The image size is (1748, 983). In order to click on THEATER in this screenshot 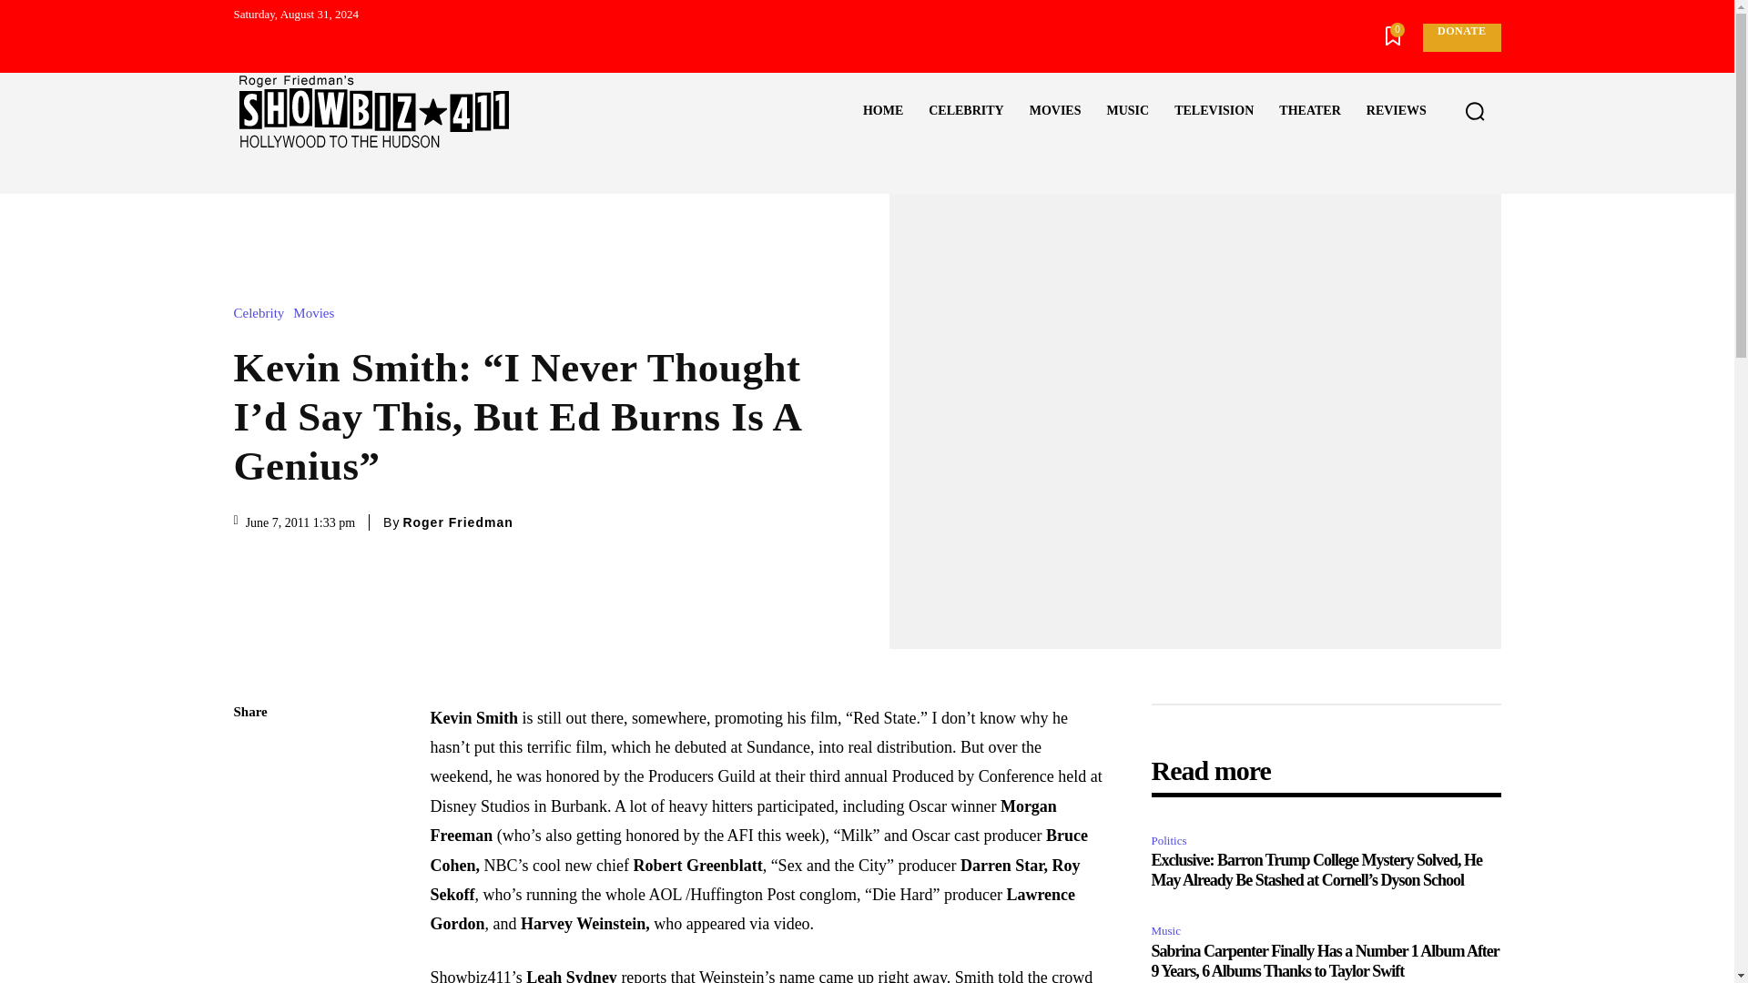, I will do `click(1309, 111)`.